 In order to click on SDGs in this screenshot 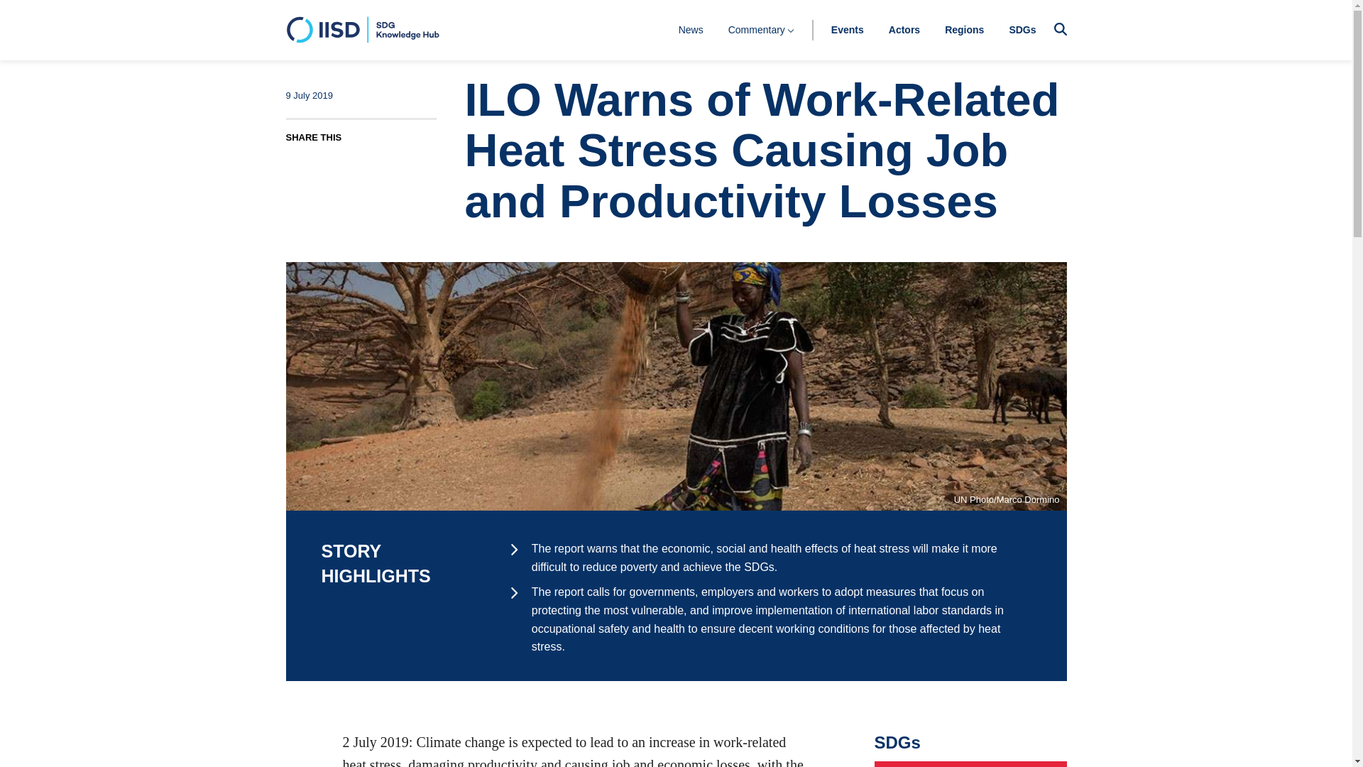, I will do `click(1022, 29)`.